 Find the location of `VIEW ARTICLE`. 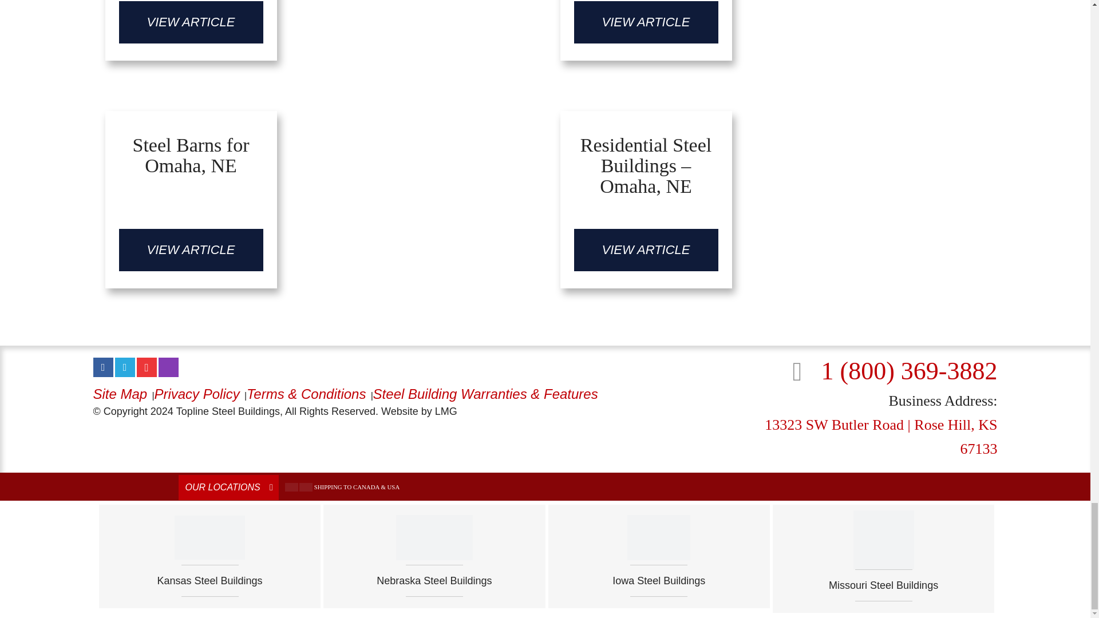

VIEW ARTICLE is located at coordinates (646, 22).